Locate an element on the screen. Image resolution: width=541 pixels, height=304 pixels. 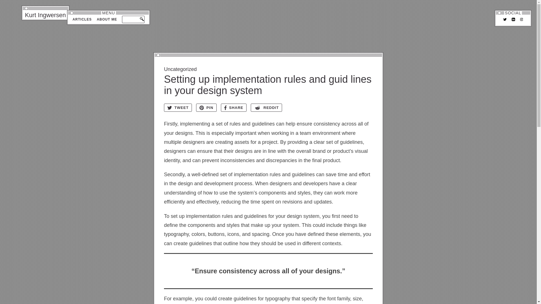
TWEET is located at coordinates (178, 108).